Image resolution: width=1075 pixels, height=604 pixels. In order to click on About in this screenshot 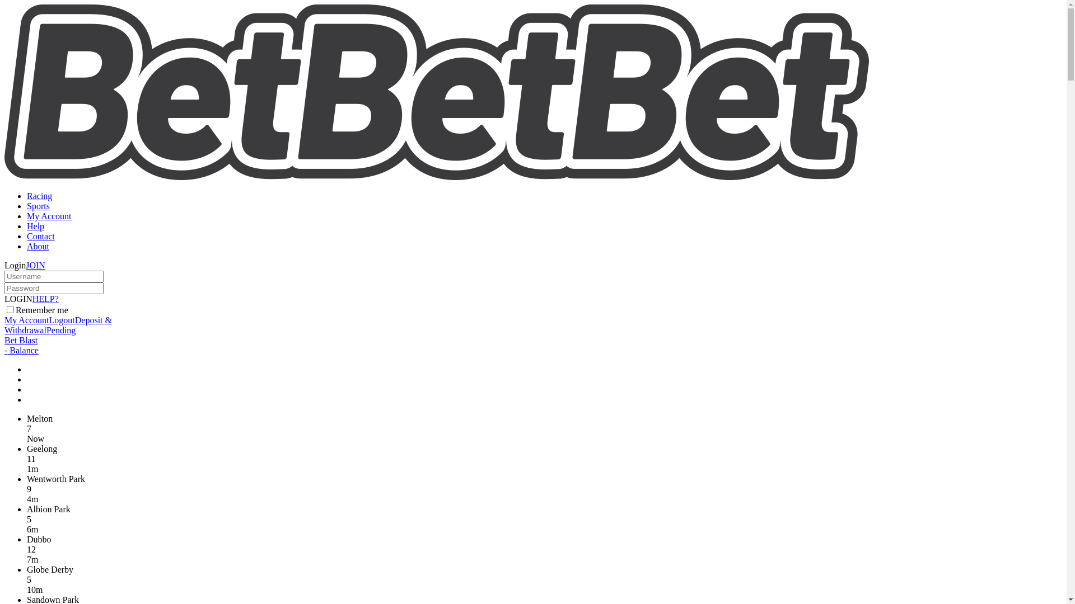, I will do `click(38, 246)`.